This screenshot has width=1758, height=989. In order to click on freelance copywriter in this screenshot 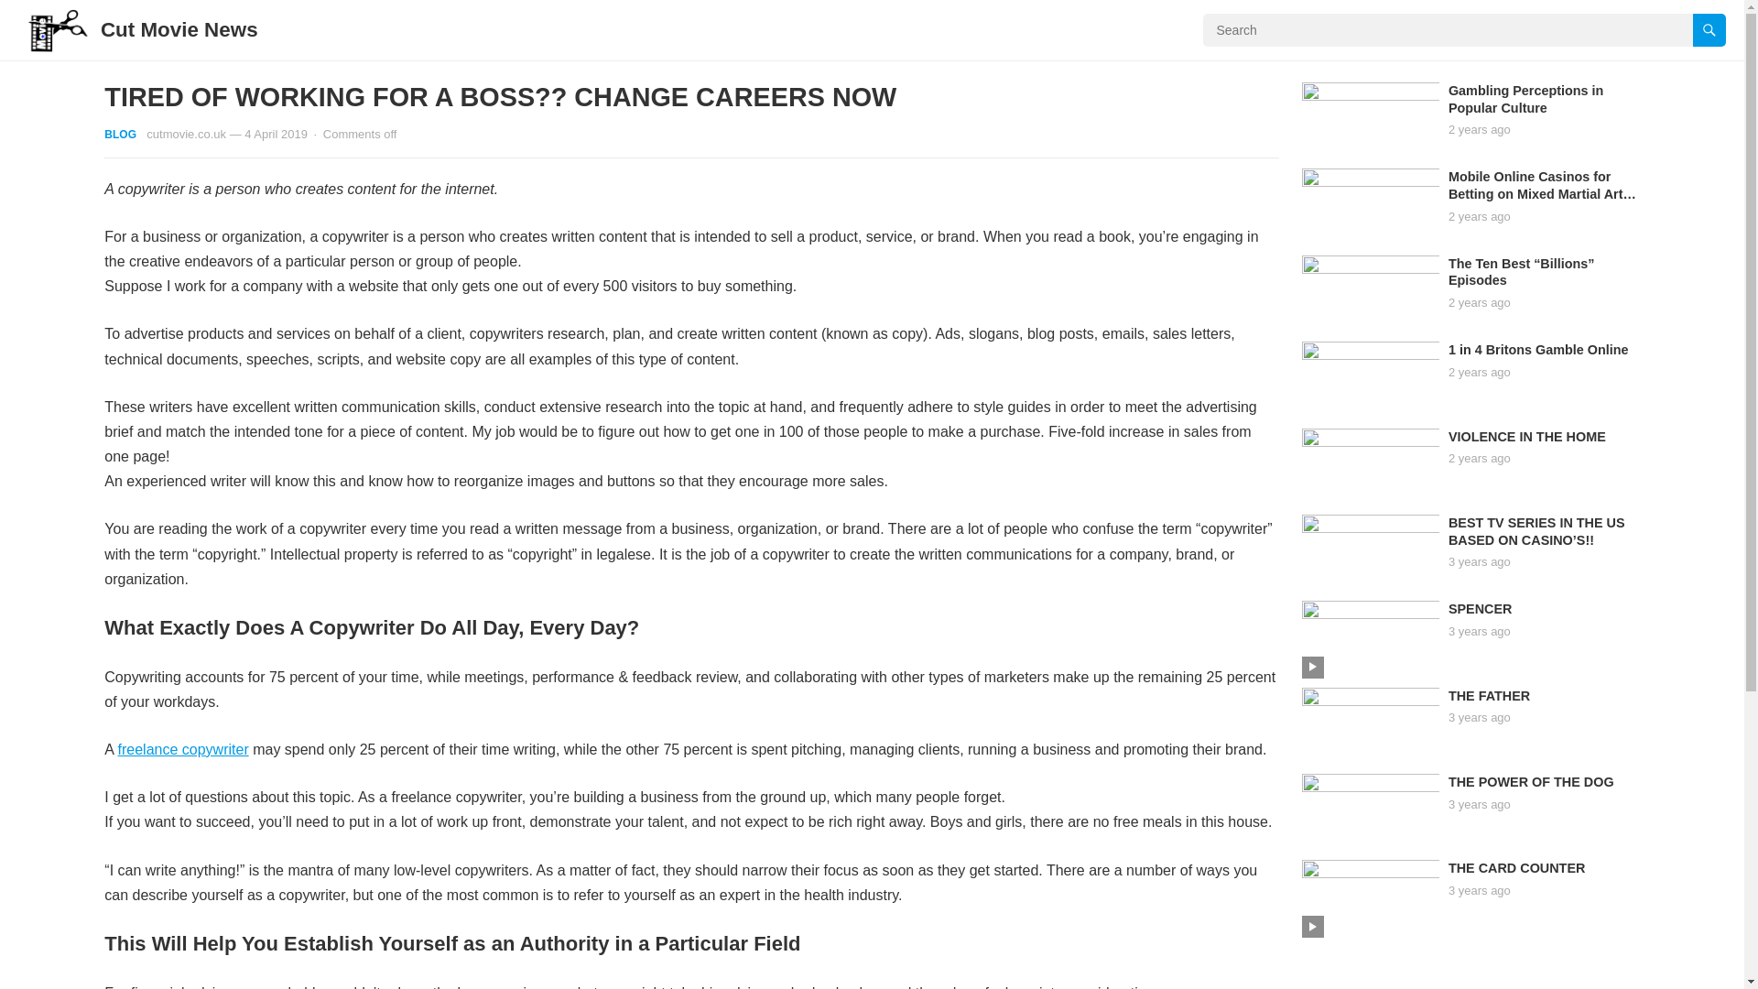, I will do `click(183, 749)`.